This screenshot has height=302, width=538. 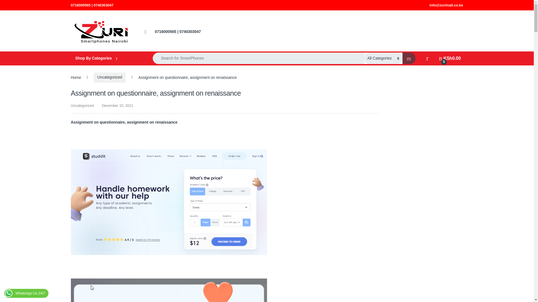 I want to click on Shop By Categories, so click(x=450, y=58).